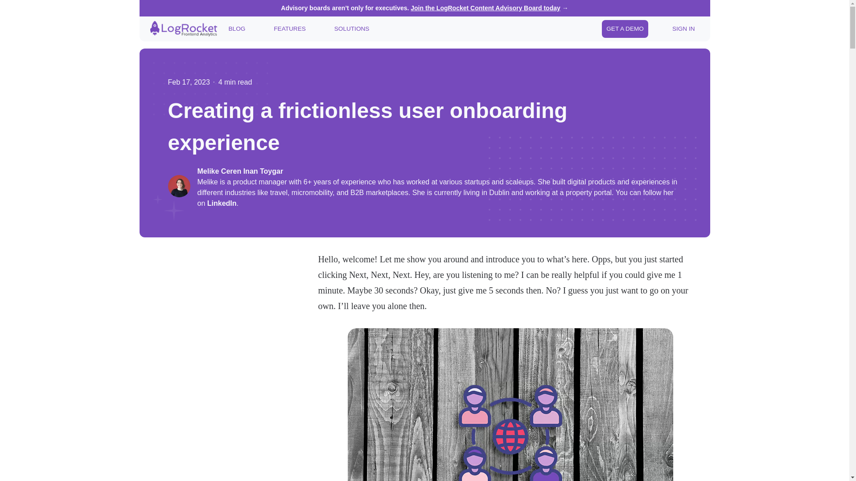  I want to click on BLOG, so click(236, 29).